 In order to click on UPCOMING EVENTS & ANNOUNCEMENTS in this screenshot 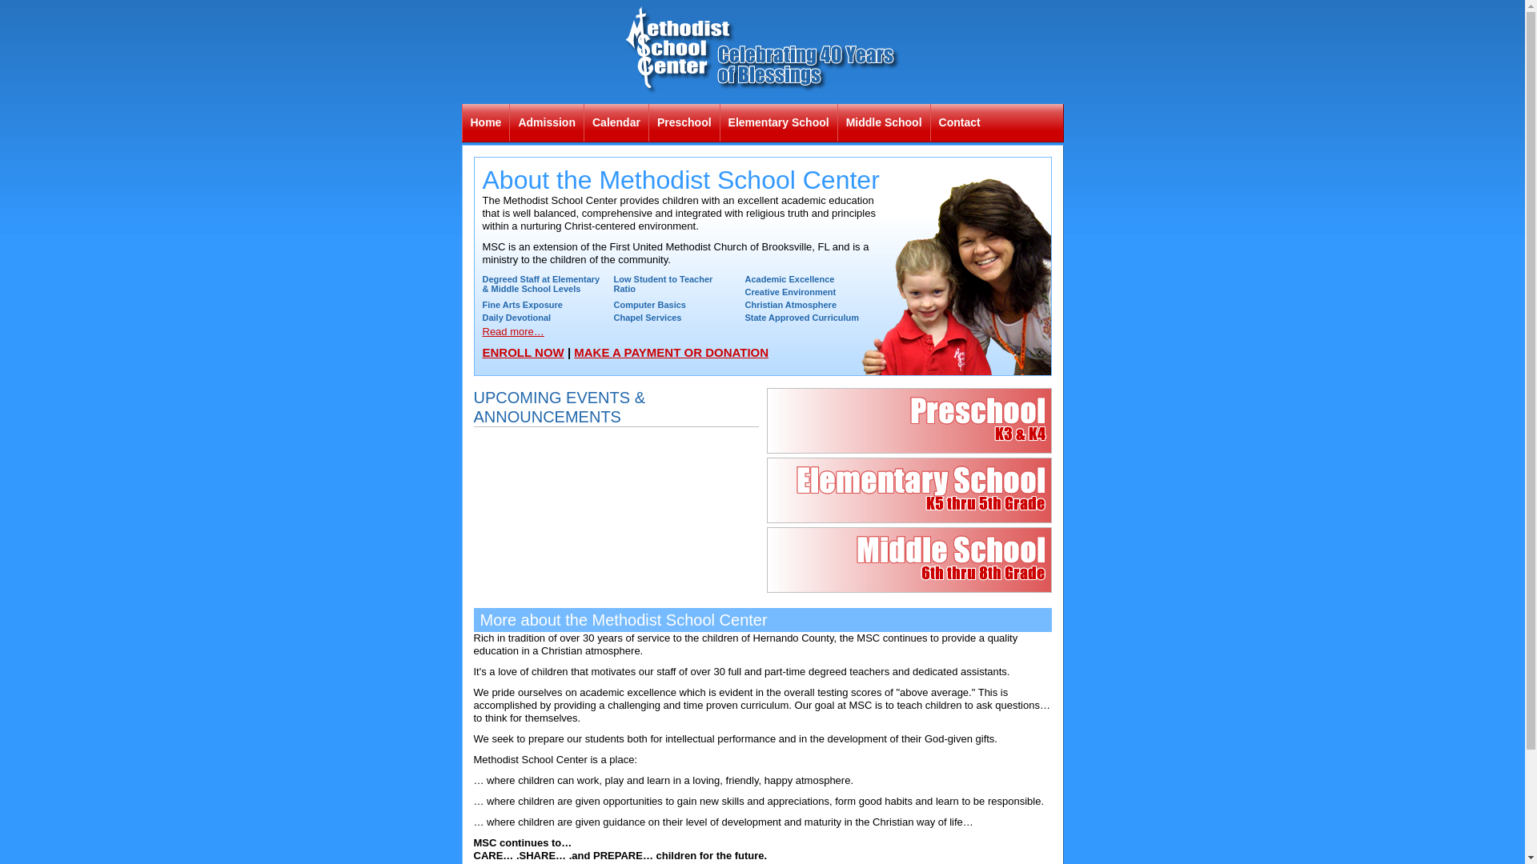, I will do `click(560, 407)`.